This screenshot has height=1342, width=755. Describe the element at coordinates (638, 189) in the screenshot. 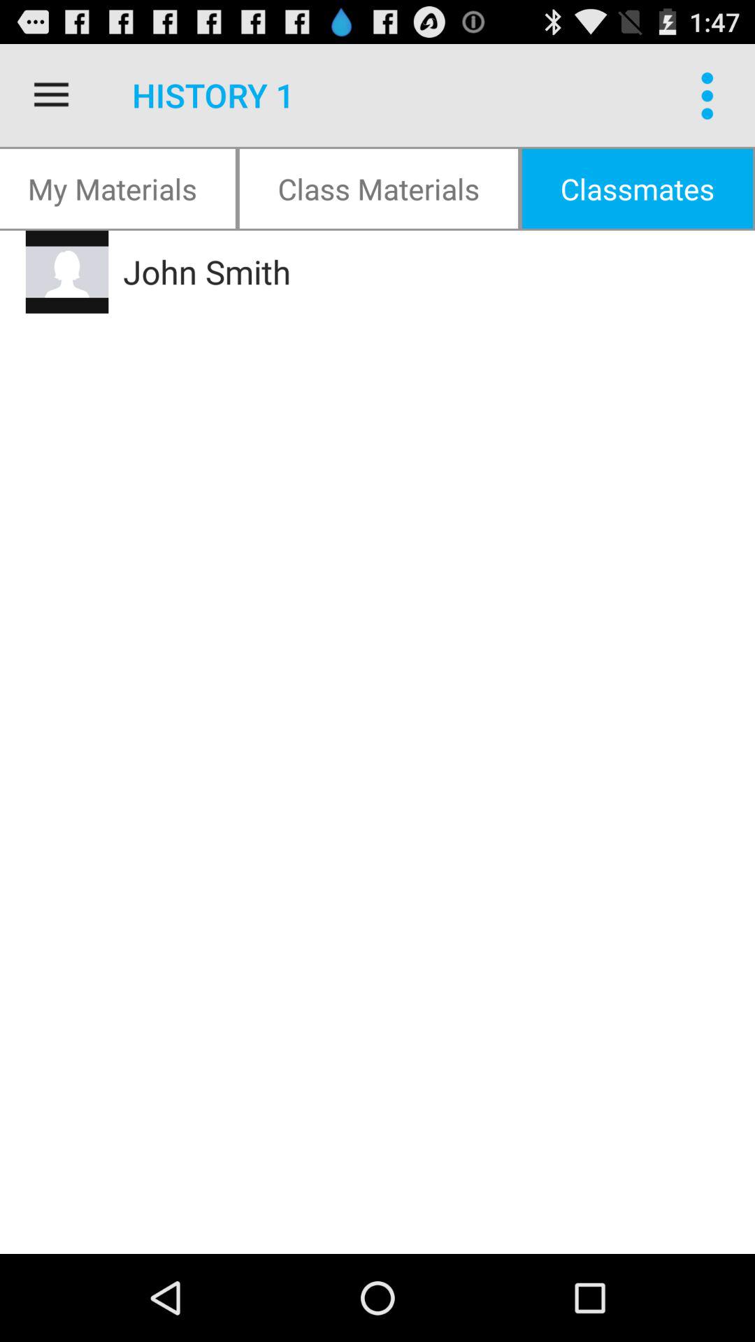

I see `select item next to class materials item` at that location.